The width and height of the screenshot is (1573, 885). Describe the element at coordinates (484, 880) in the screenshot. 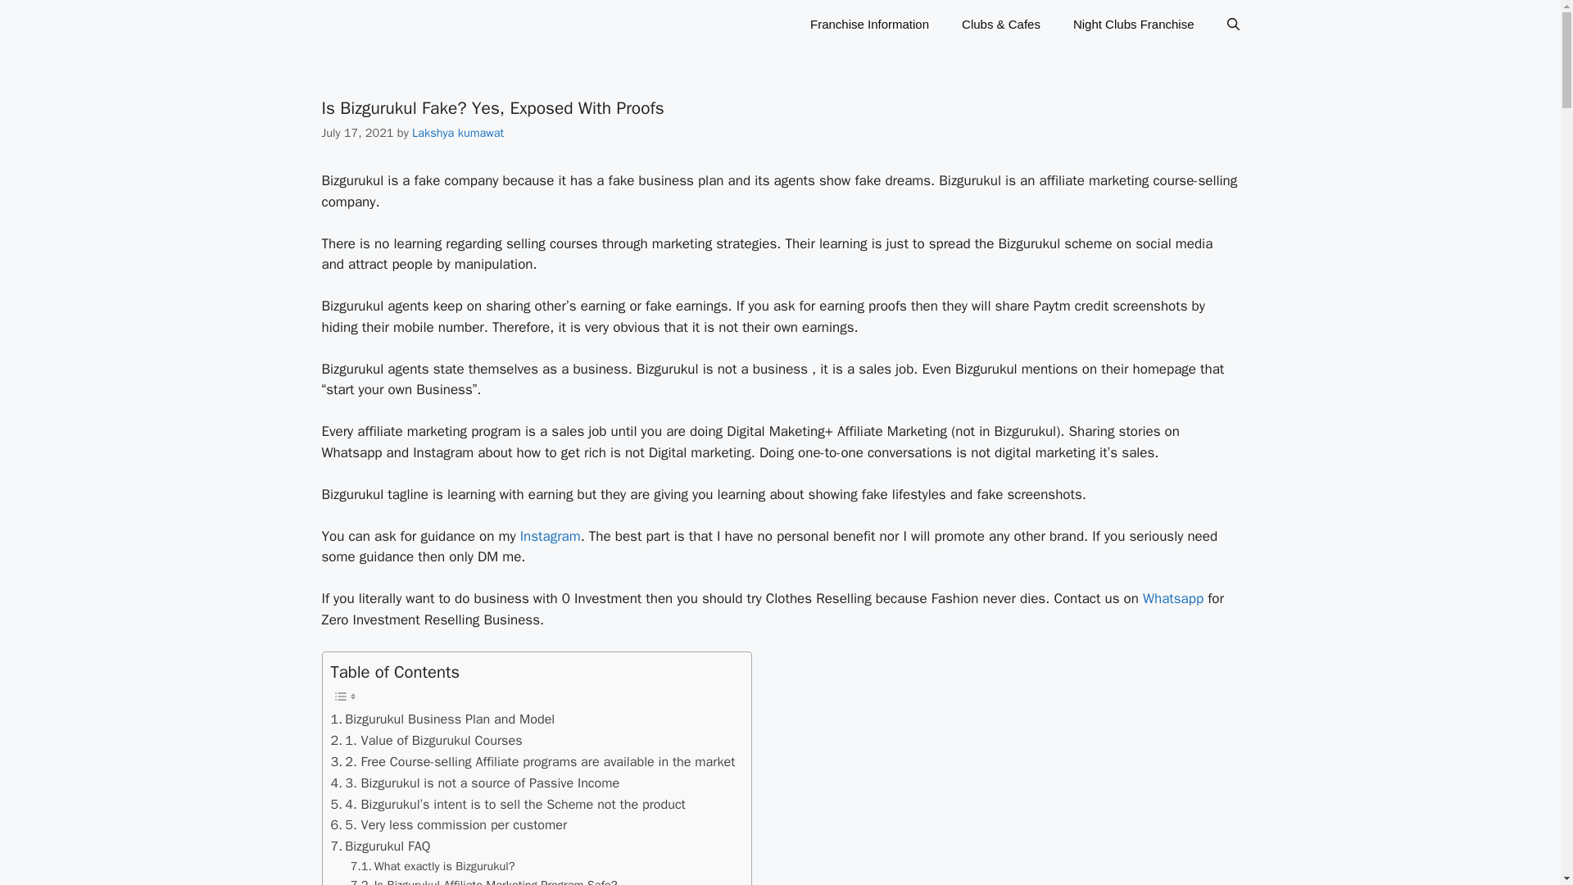

I see `Is Bizgurukul Affiliate Marketing Program Safe?` at that location.